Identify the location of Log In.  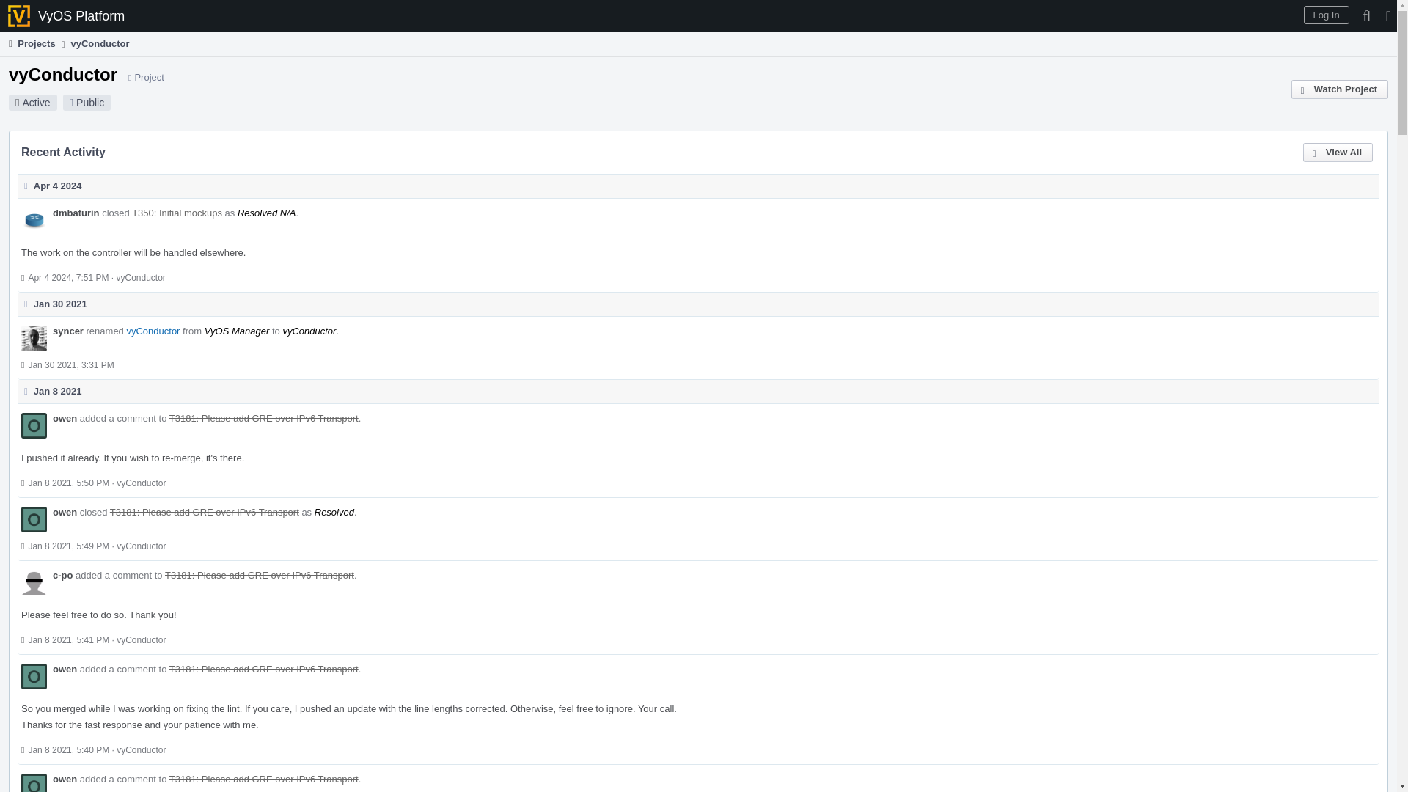
(1326, 15).